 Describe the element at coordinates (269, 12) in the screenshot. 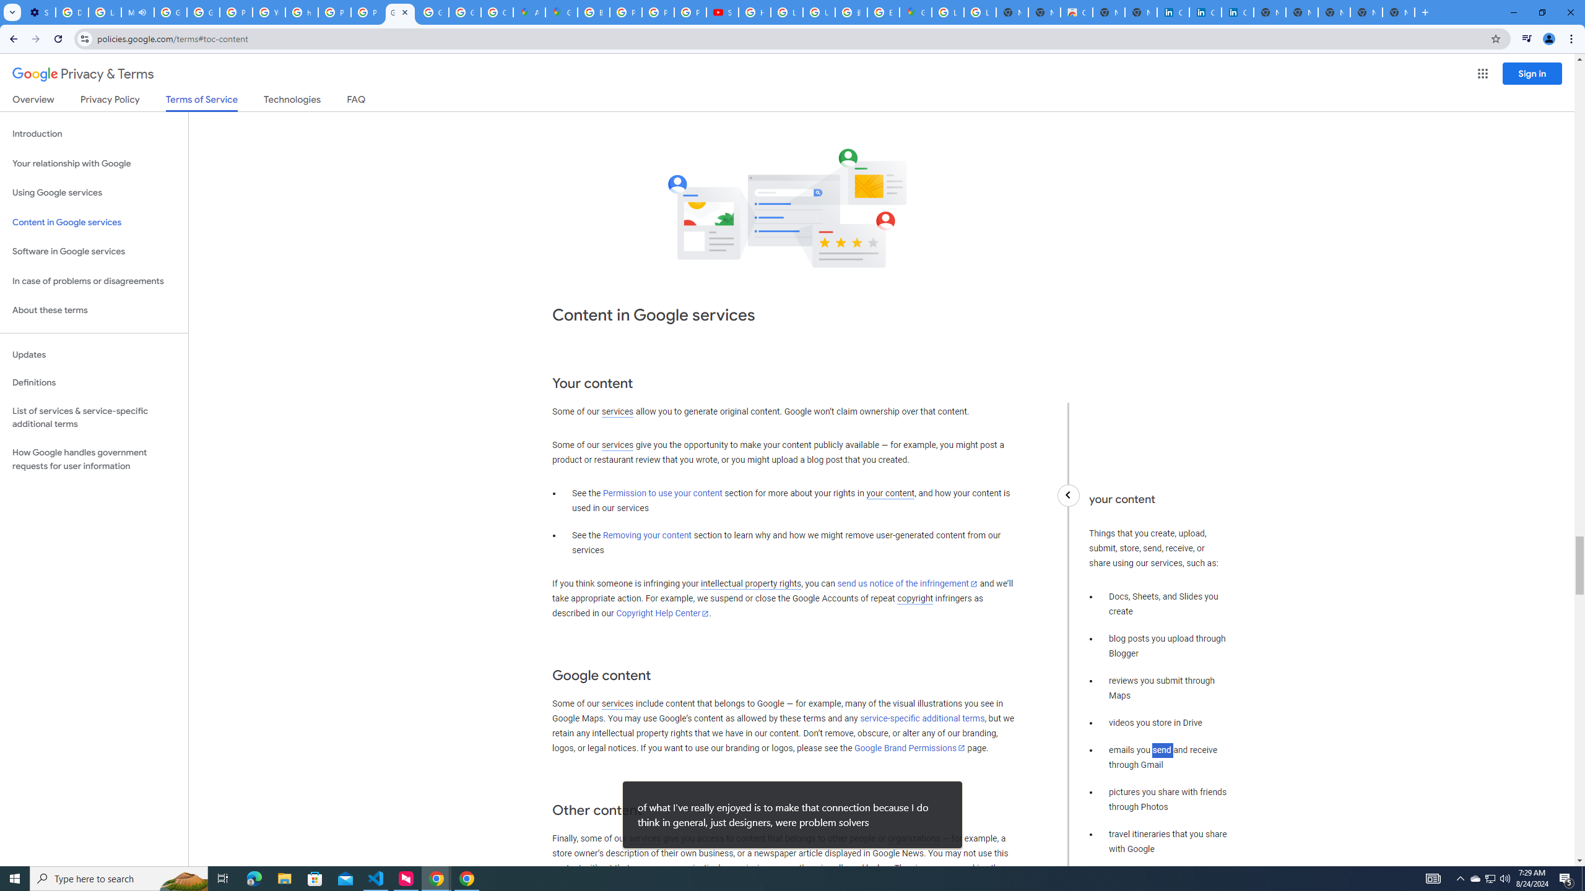

I see `YouTube` at that location.